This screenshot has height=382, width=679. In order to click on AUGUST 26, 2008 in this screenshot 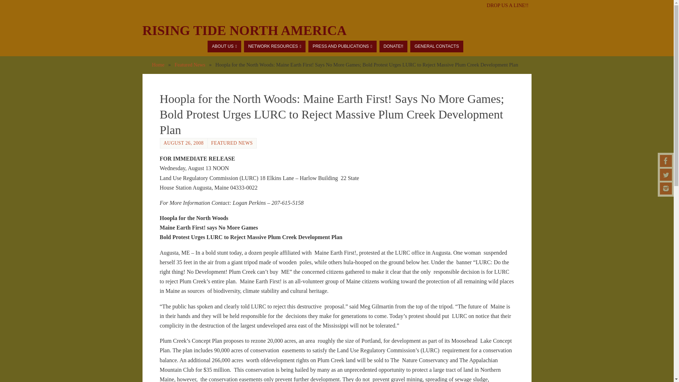, I will do `click(183, 143)`.